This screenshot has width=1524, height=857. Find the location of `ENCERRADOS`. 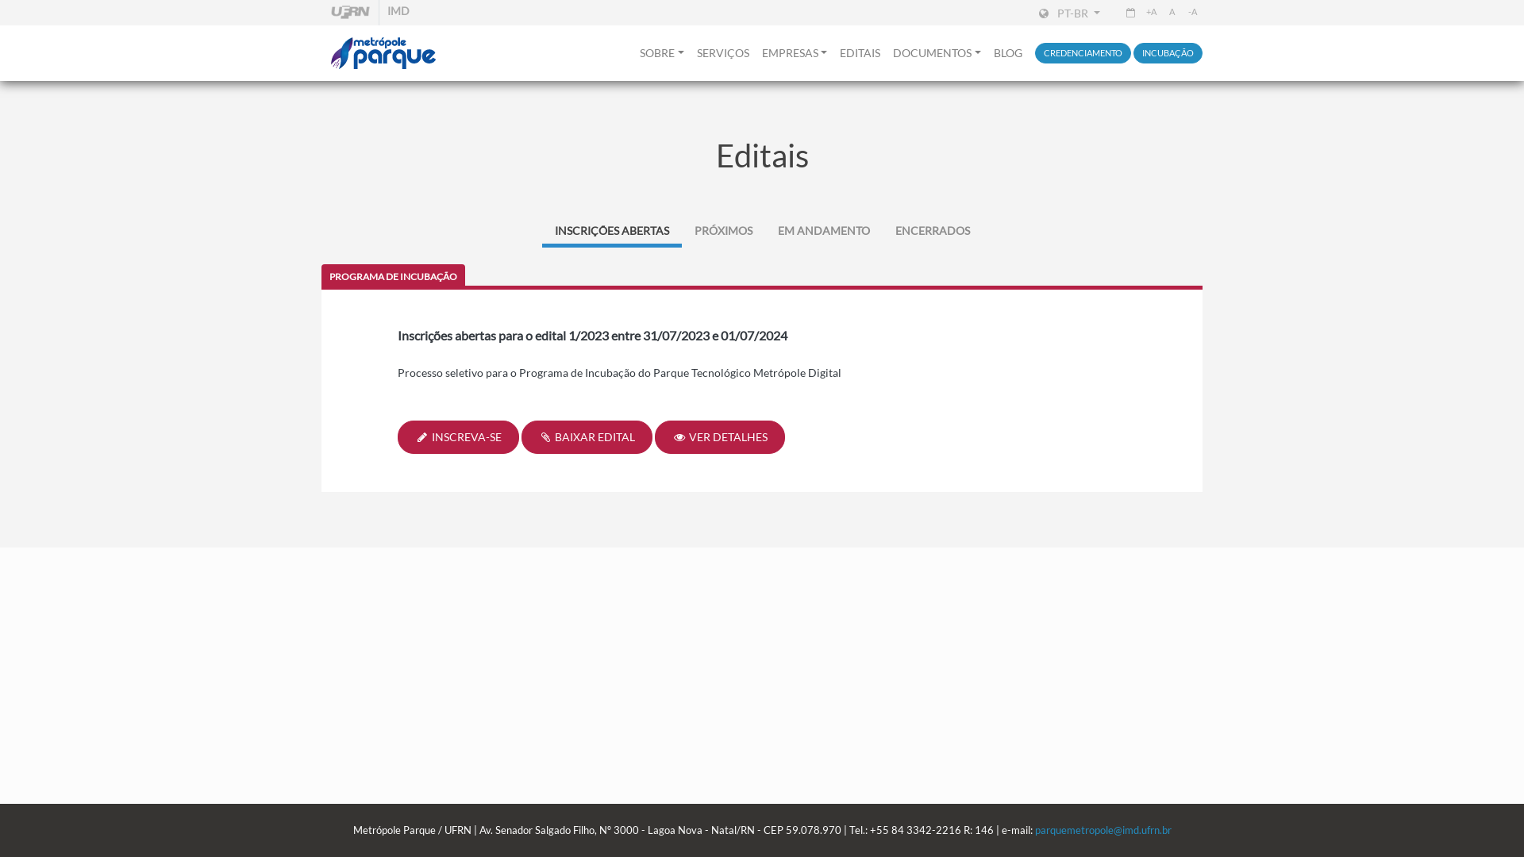

ENCERRADOS is located at coordinates (933, 230).